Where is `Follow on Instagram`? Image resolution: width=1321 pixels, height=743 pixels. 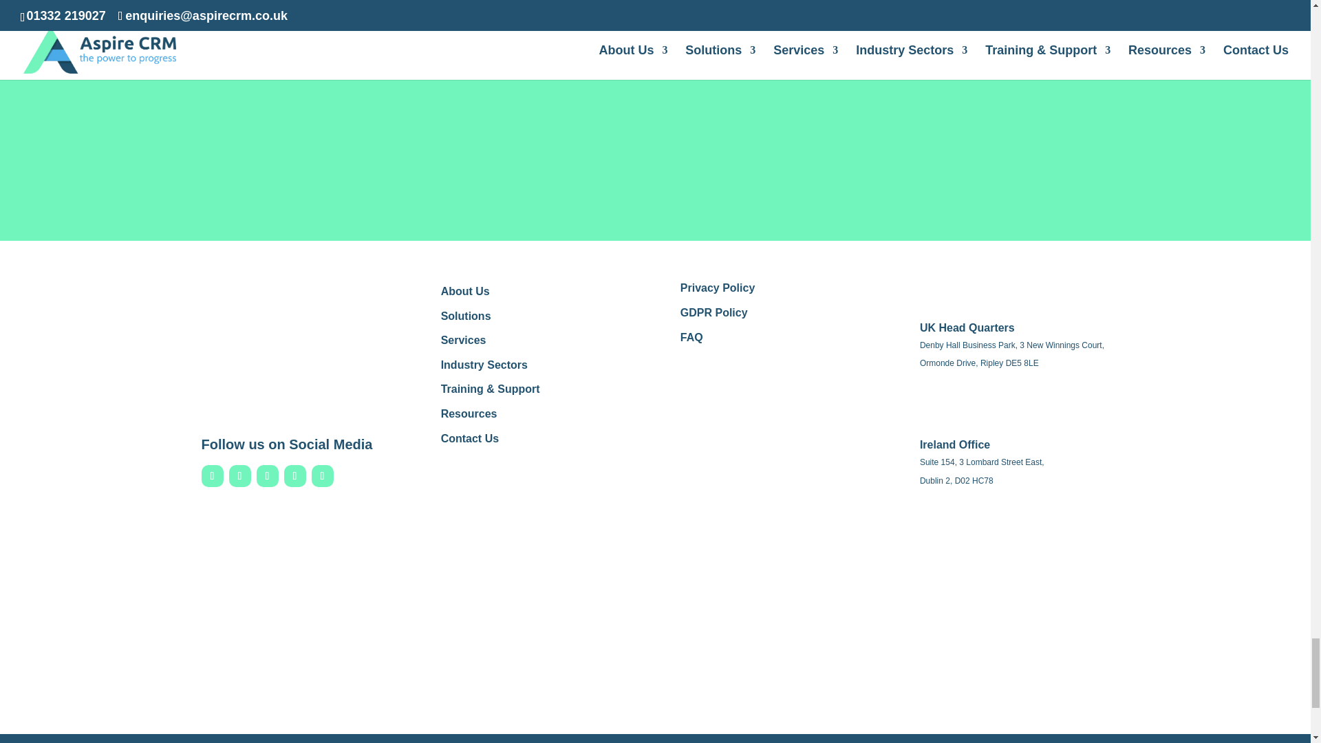
Follow on Instagram is located at coordinates (267, 476).